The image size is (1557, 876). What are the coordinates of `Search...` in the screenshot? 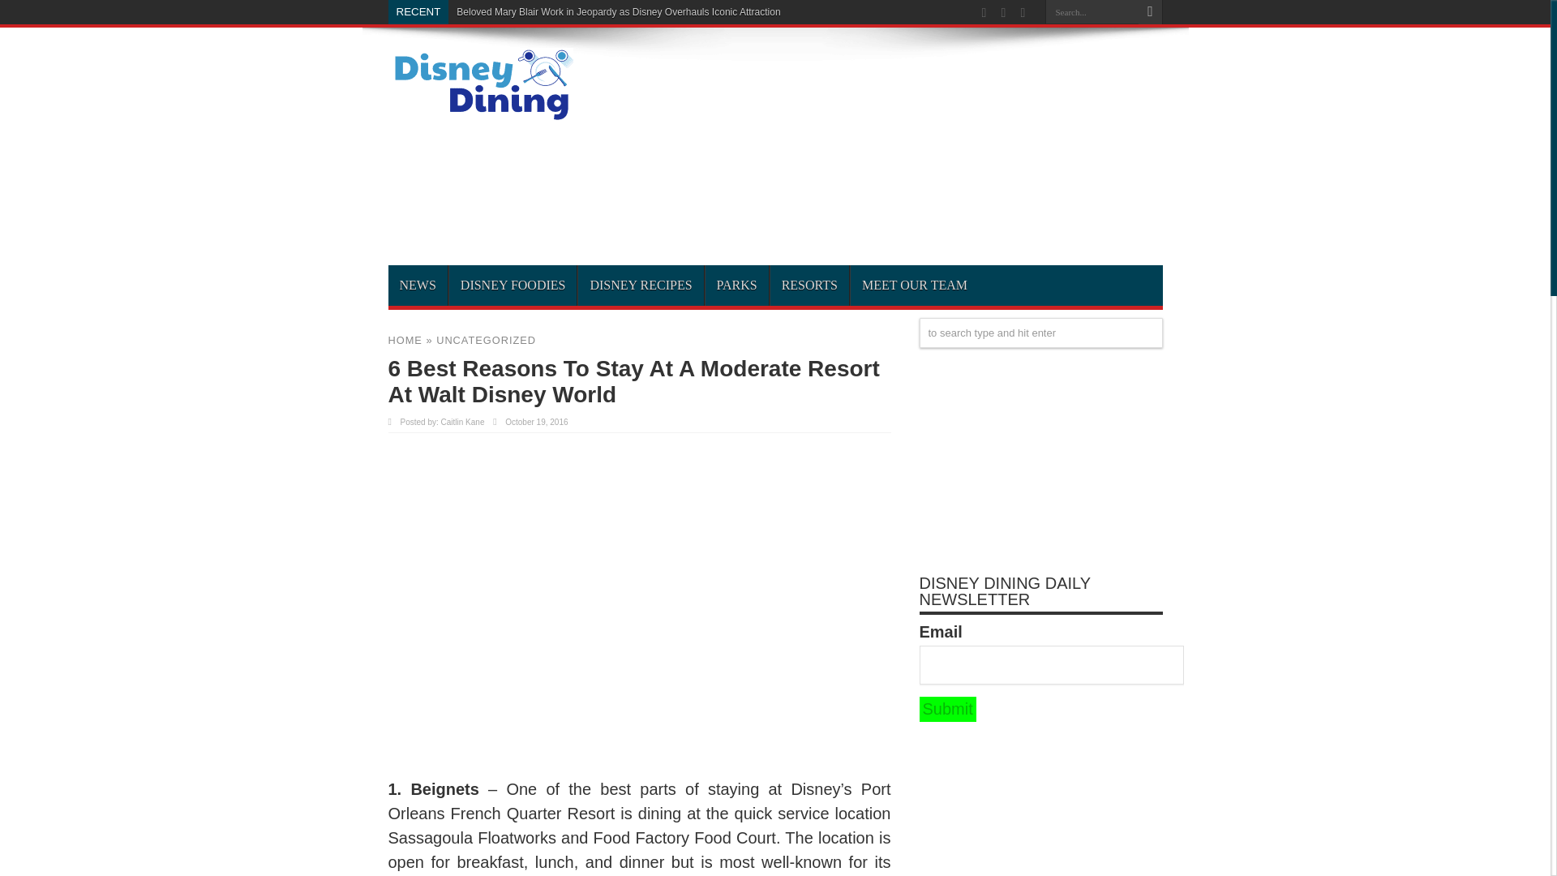 It's located at (1092, 11).